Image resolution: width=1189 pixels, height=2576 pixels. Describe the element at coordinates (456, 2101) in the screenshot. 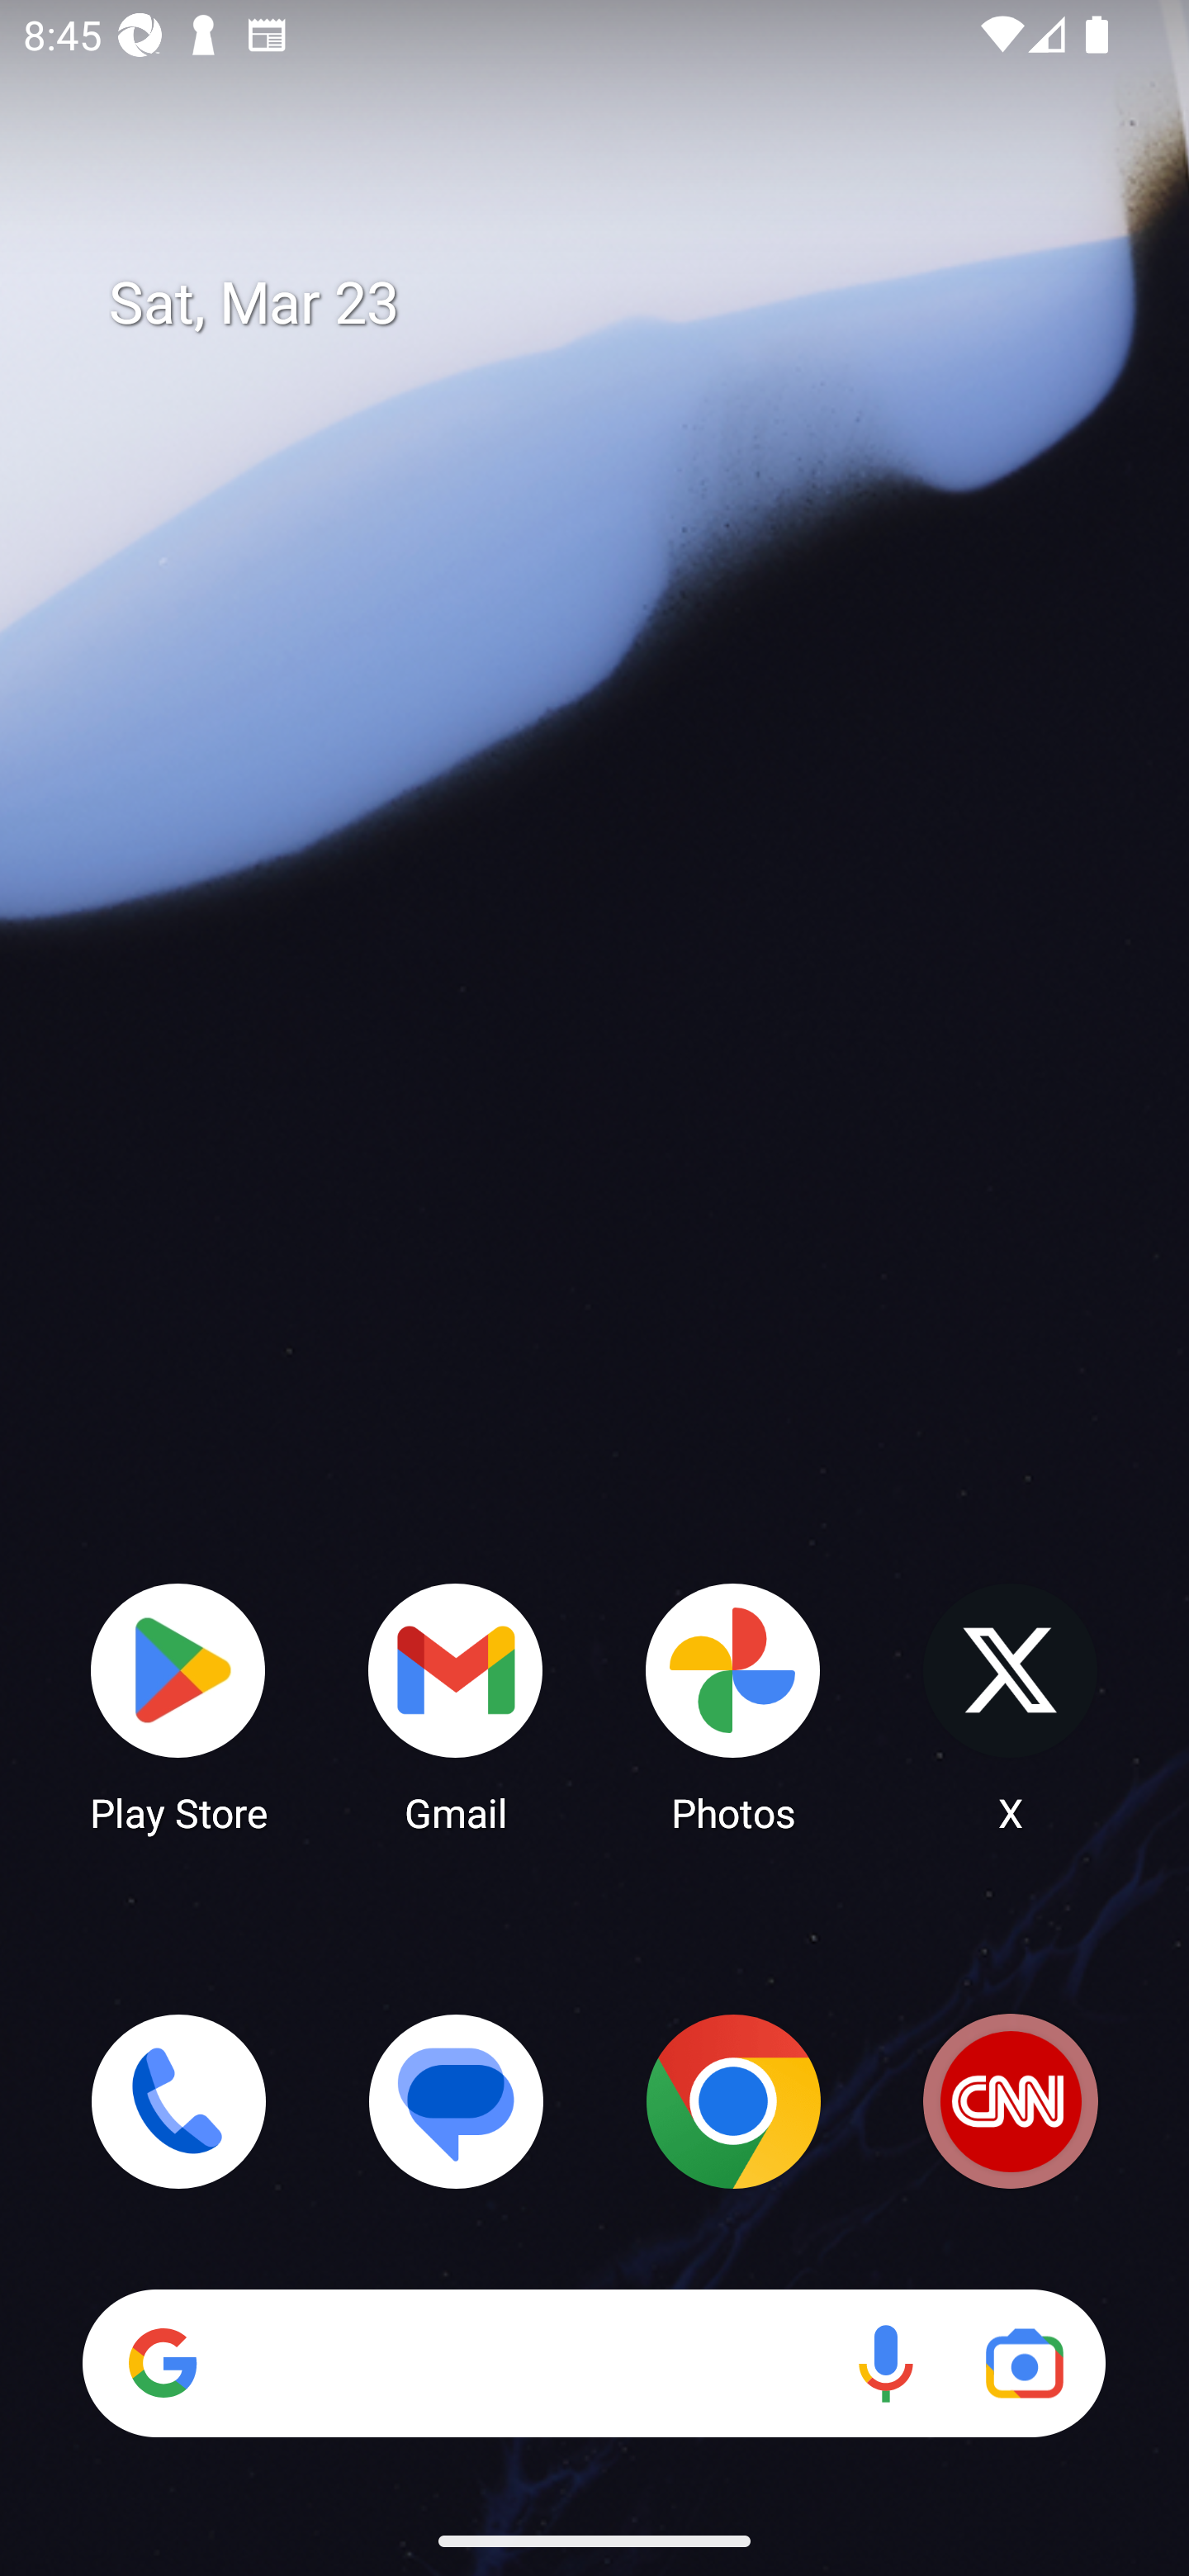

I see `Messages` at that location.